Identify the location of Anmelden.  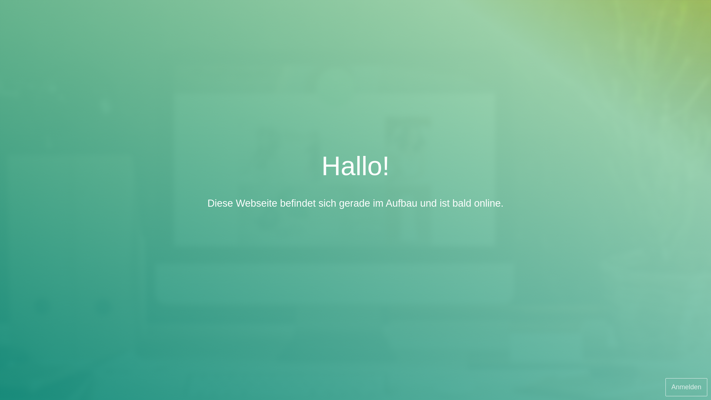
(687, 387).